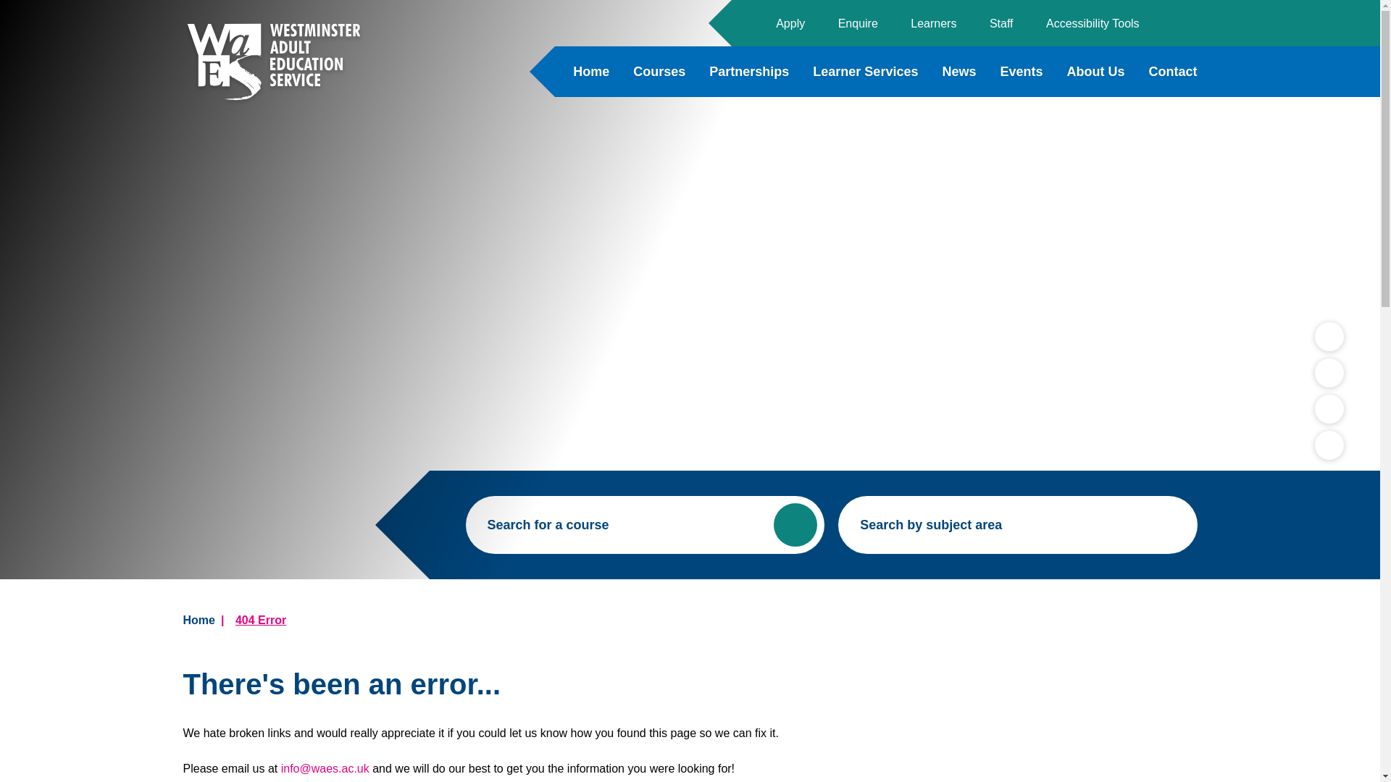  I want to click on Learners, so click(931, 23).